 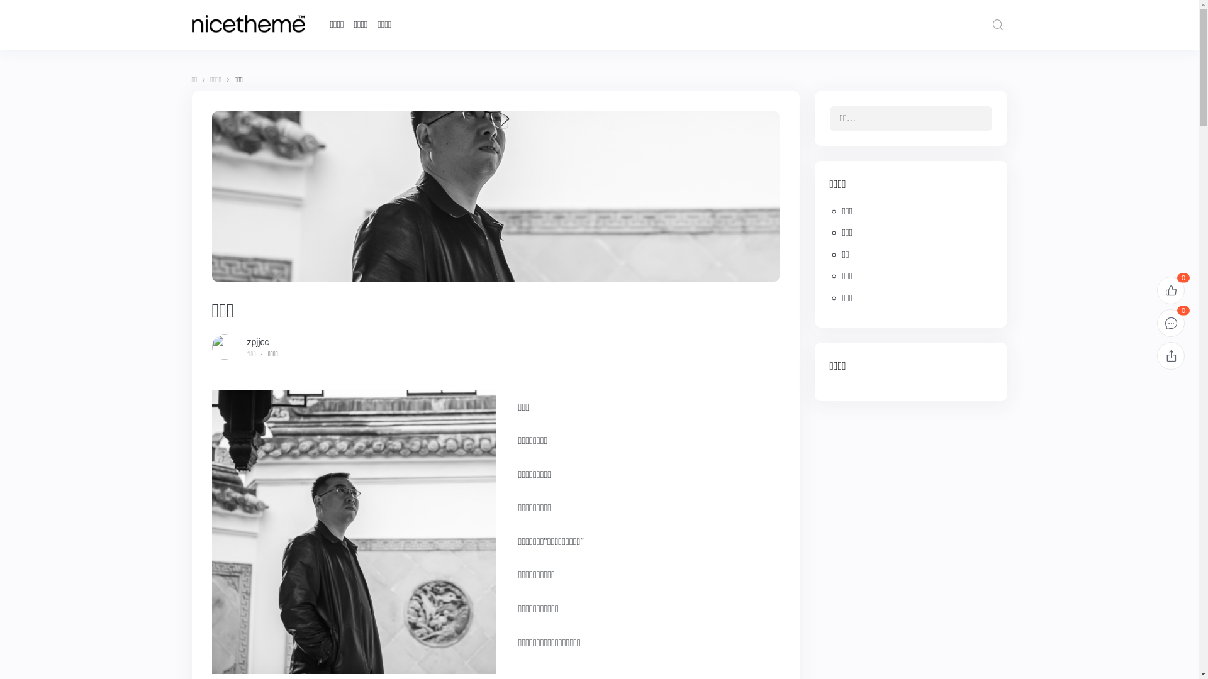 I want to click on 0, so click(x=1171, y=323).